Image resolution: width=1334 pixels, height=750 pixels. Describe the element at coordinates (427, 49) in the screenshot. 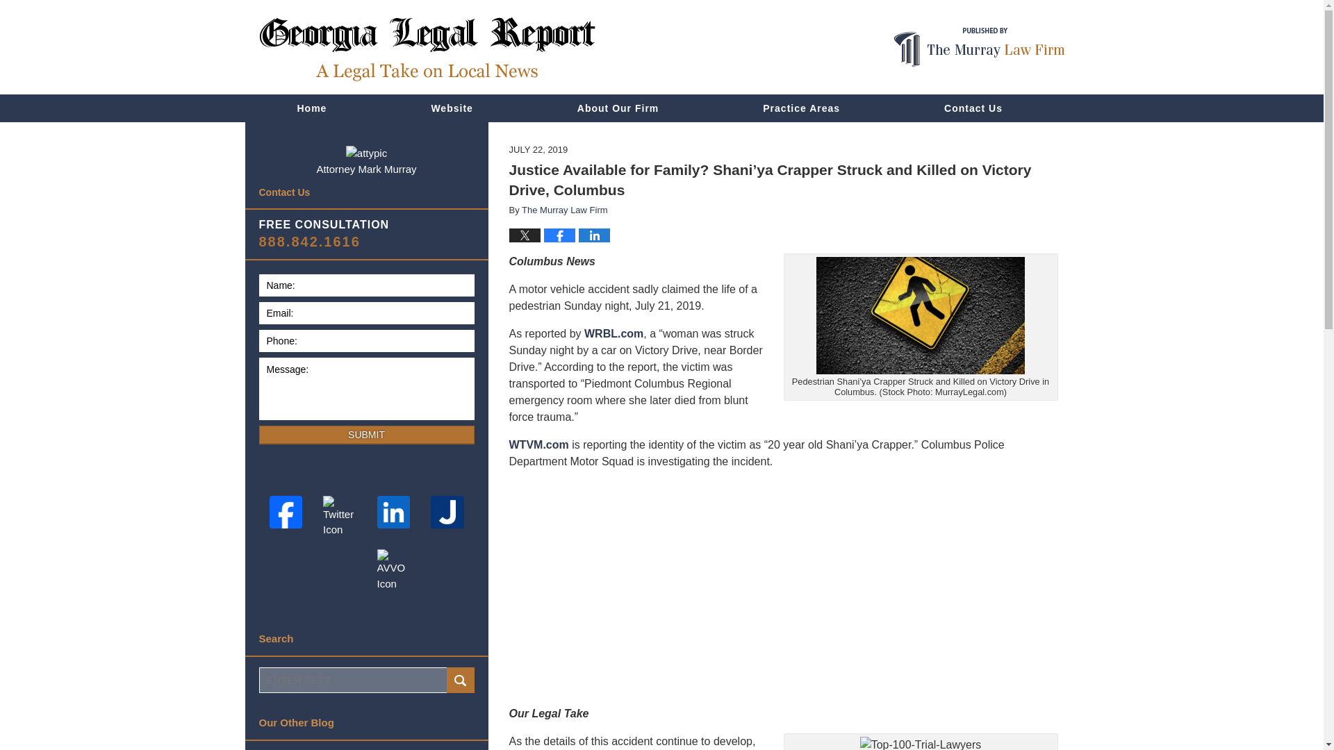

I see `Georgia Legal Report` at that location.